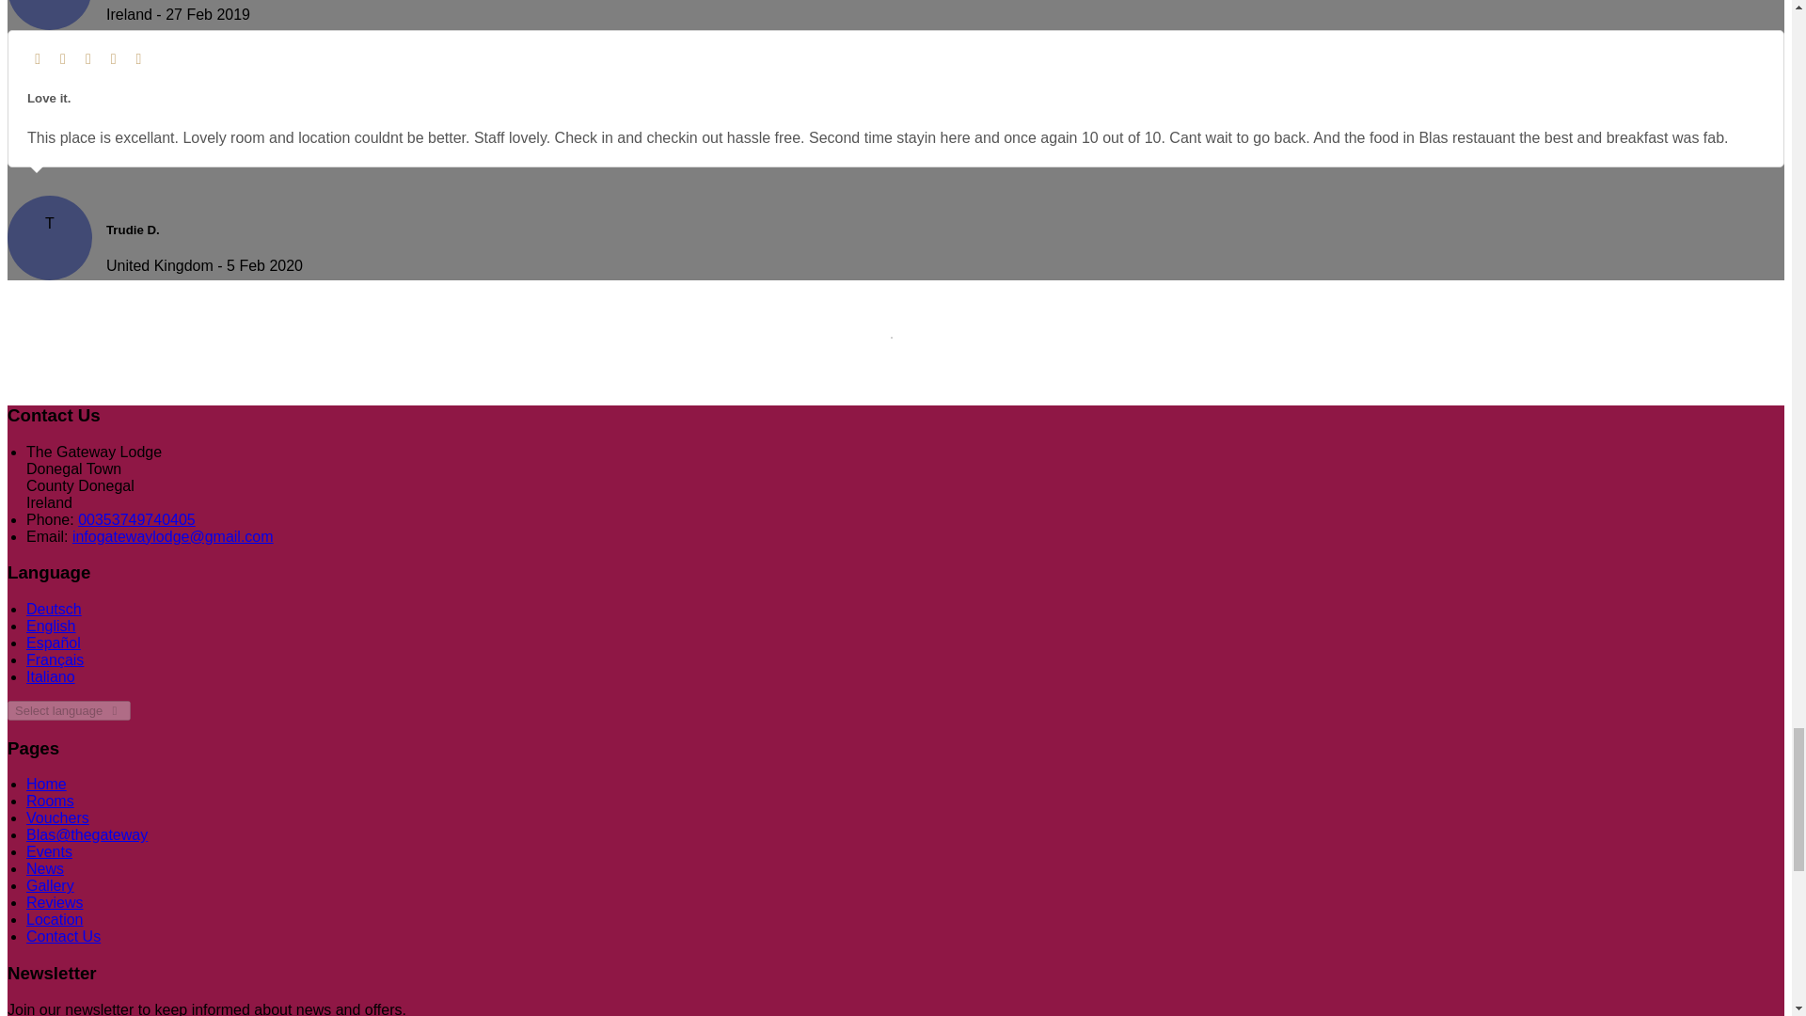 This screenshot has width=1806, height=1016. I want to click on English, so click(51, 625).